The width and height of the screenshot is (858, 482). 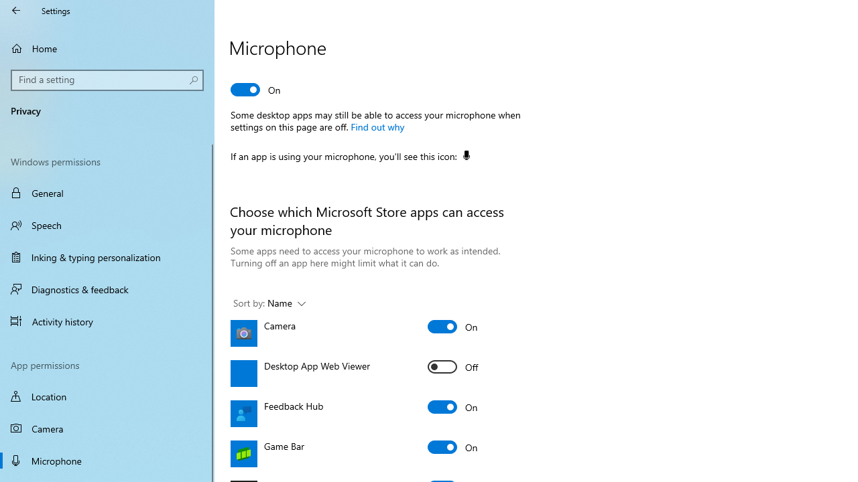 I want to click on Diagnostics & feedback, so click(x=107, y=289).